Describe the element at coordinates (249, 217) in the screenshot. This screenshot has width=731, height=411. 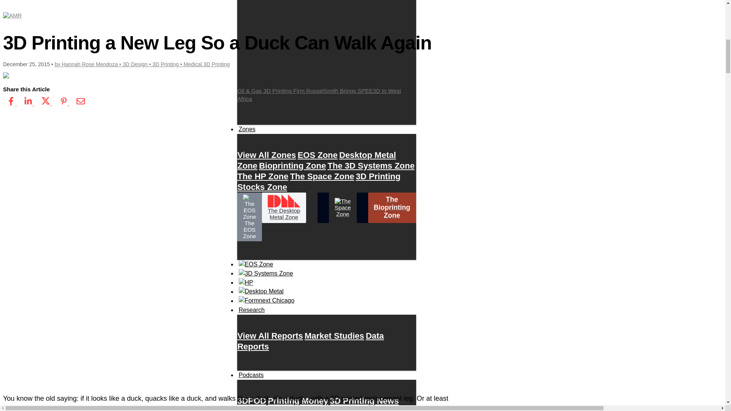
I see `The EOS Zone` at that location.